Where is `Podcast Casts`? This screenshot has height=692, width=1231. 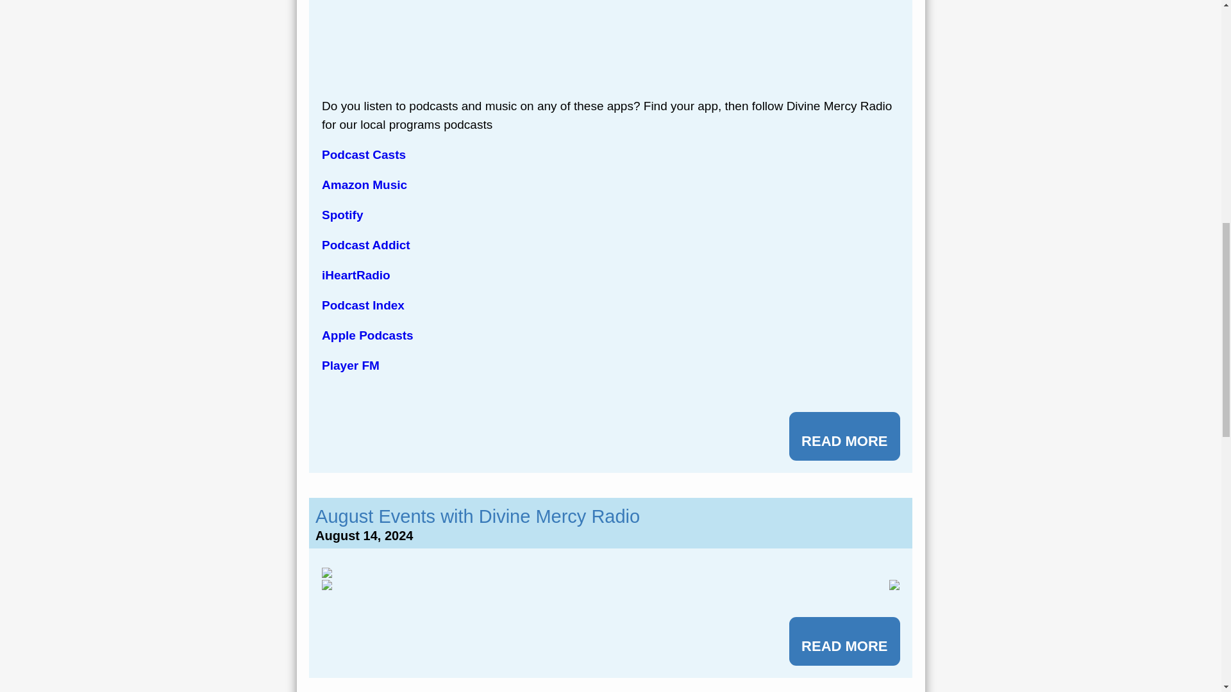 Podcast Casts is located at coordinates (364, 154).